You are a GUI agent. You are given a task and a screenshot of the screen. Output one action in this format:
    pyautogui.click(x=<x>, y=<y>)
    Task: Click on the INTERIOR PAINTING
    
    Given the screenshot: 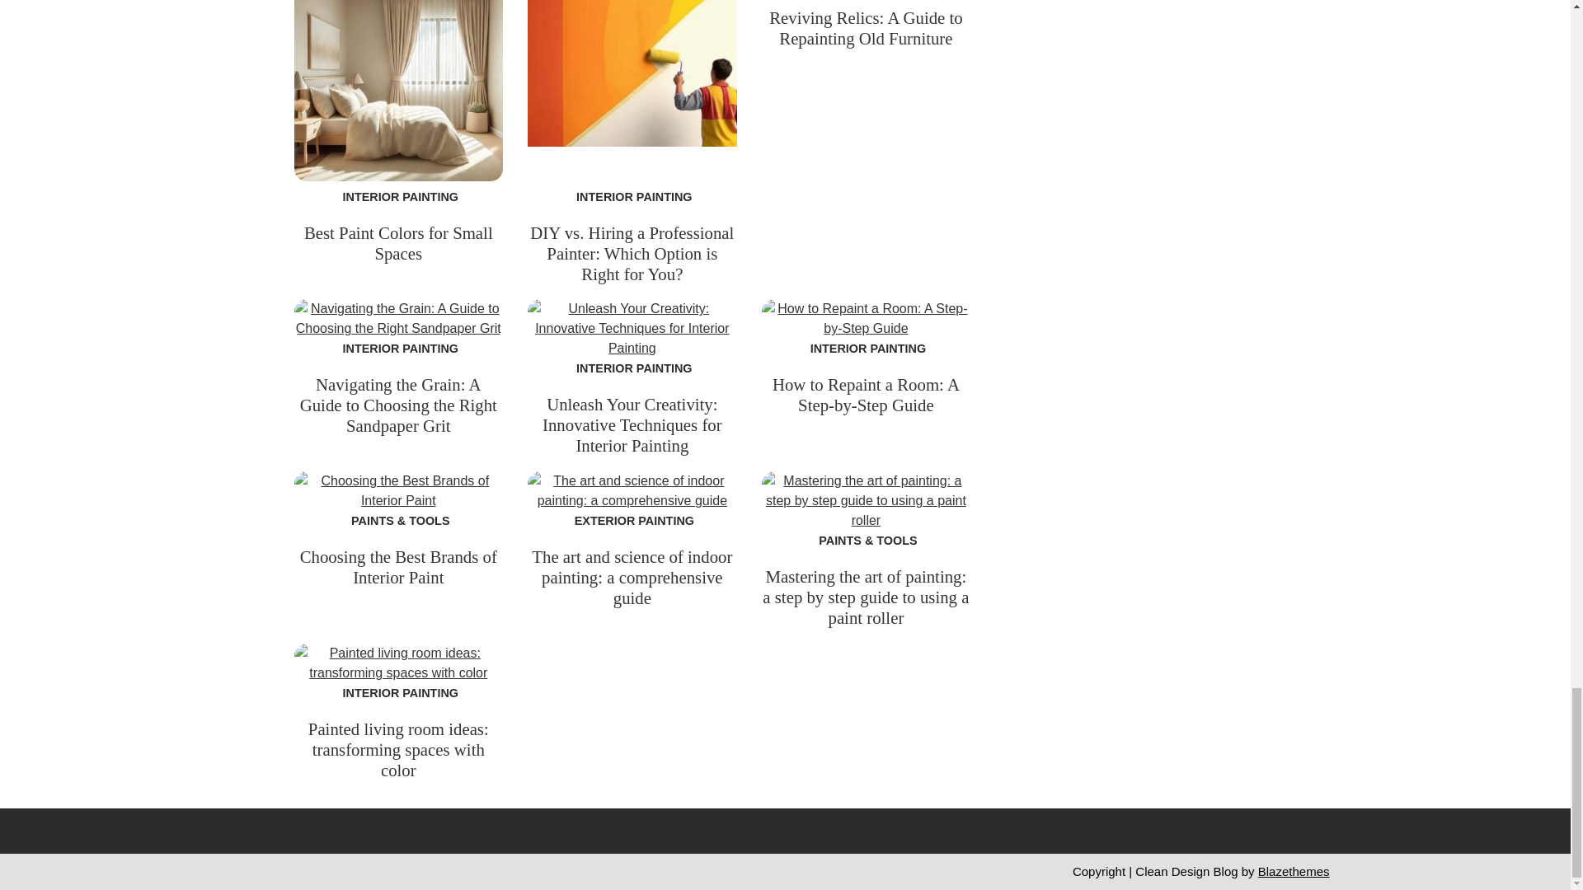 What is the action you would take?
    pyautogui.click(x=398, y=197)
    